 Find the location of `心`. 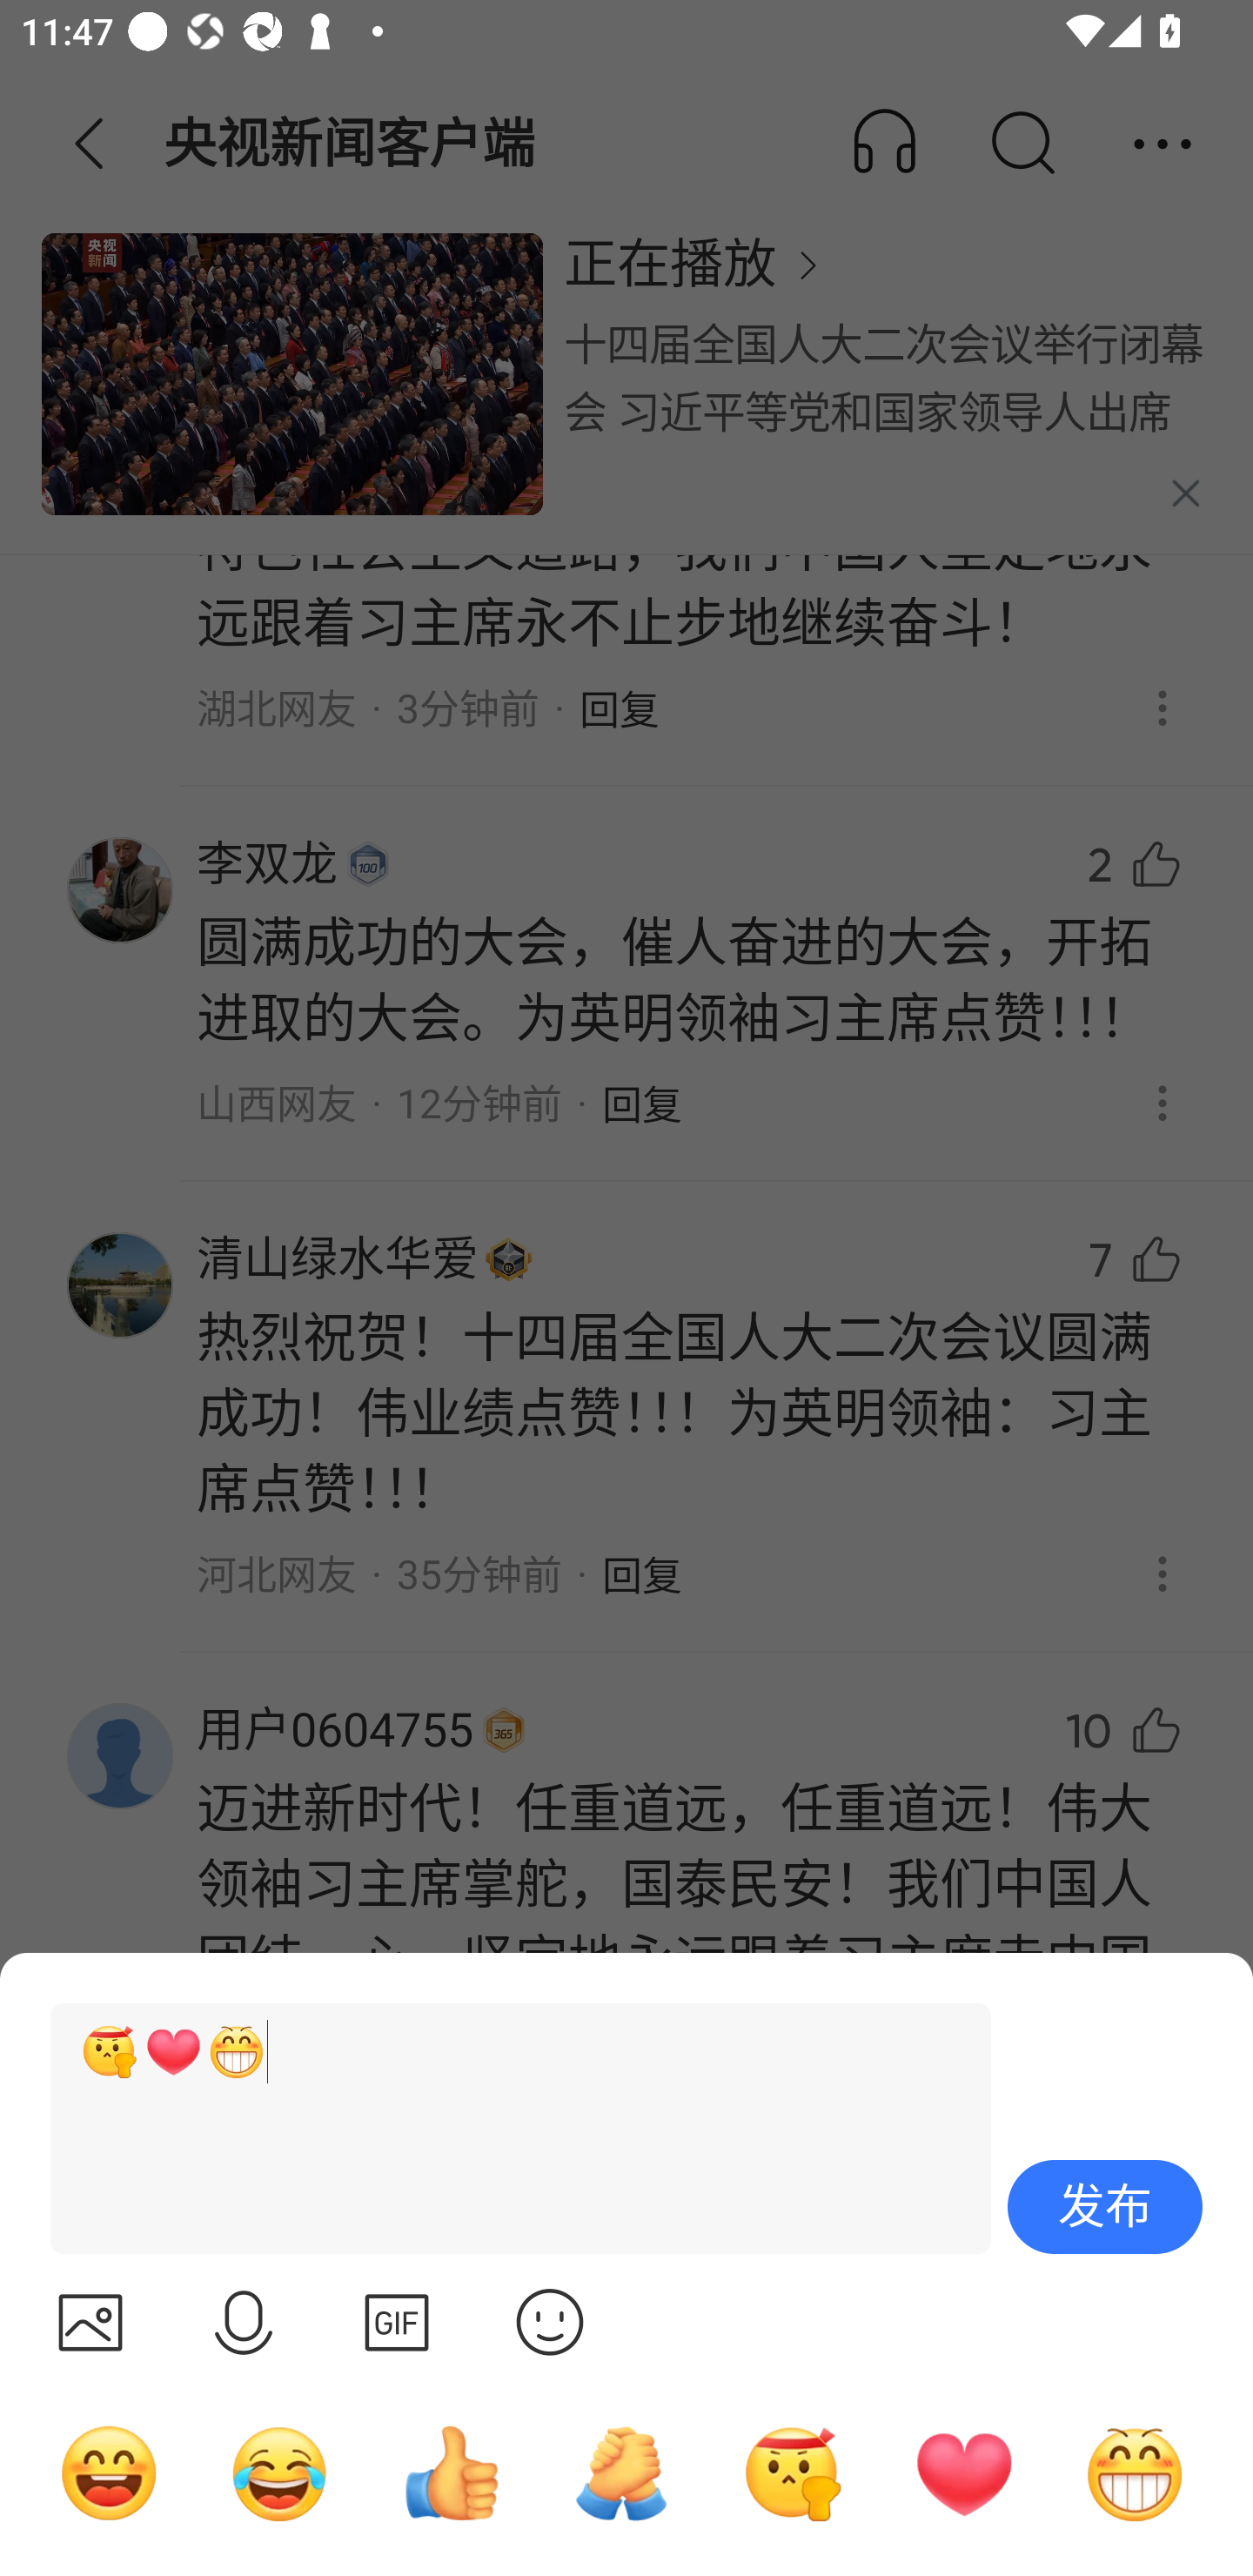

心 is located at coordinates (963, 2472).